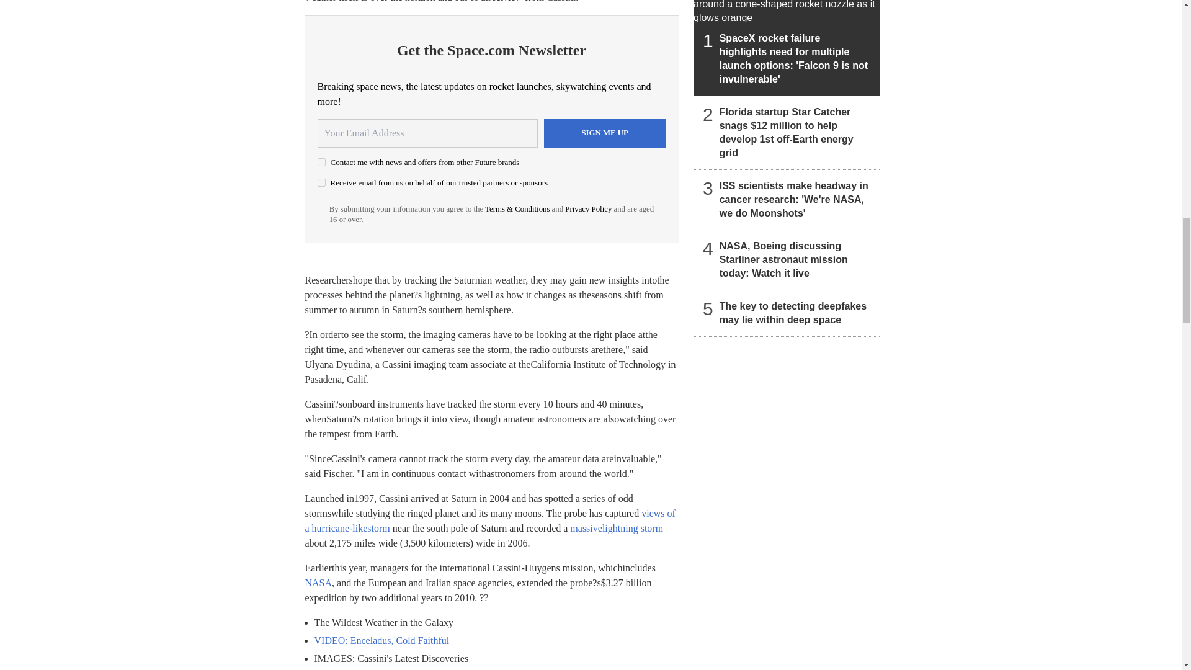 Image resolution: width=1191 pixels, height=670 pixels. What do you see at coordinates (321, 161) in the screenshot?
I see `on` at bounding box center [321, 161].